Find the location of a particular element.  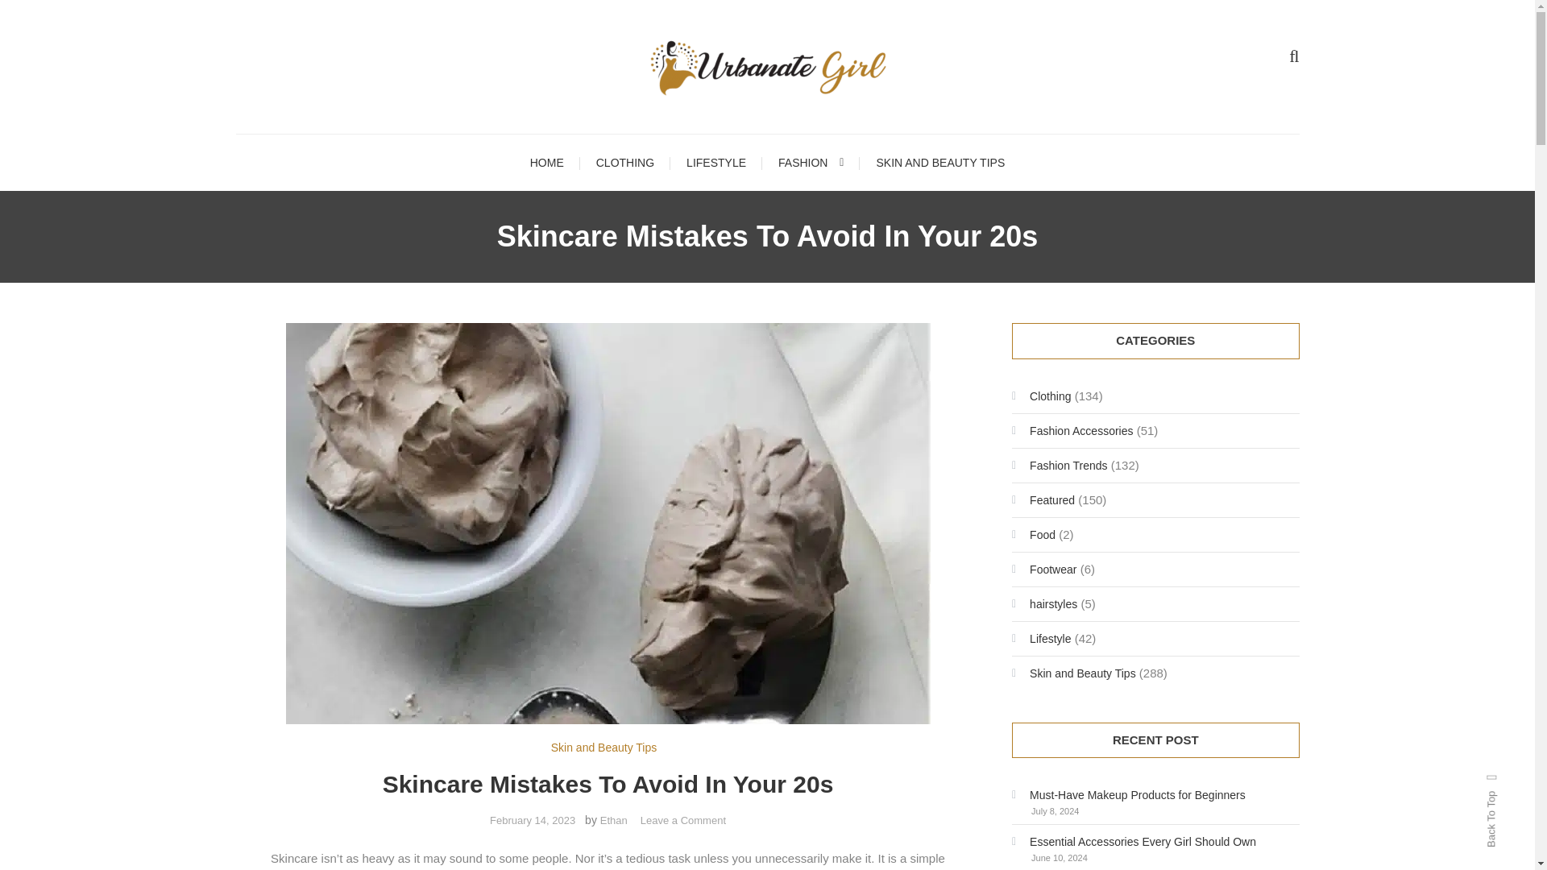

February 14, 2023 is located at coordinates (940, 163).